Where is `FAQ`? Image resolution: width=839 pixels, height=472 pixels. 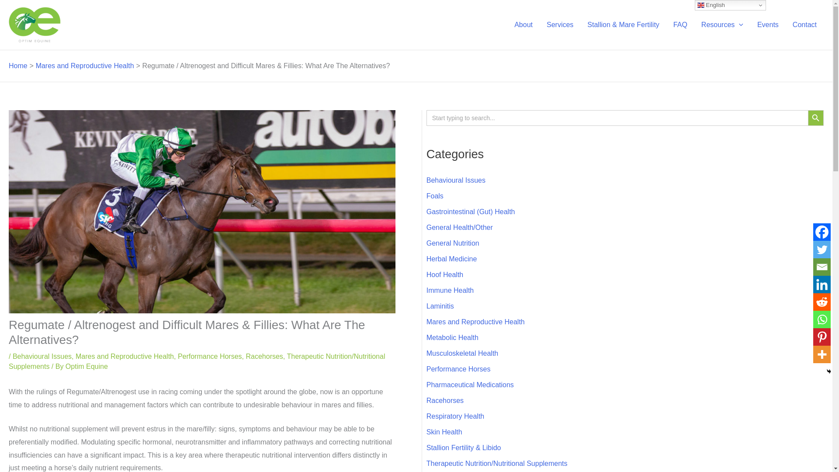
FAQ is located at coordinates (680, 24).